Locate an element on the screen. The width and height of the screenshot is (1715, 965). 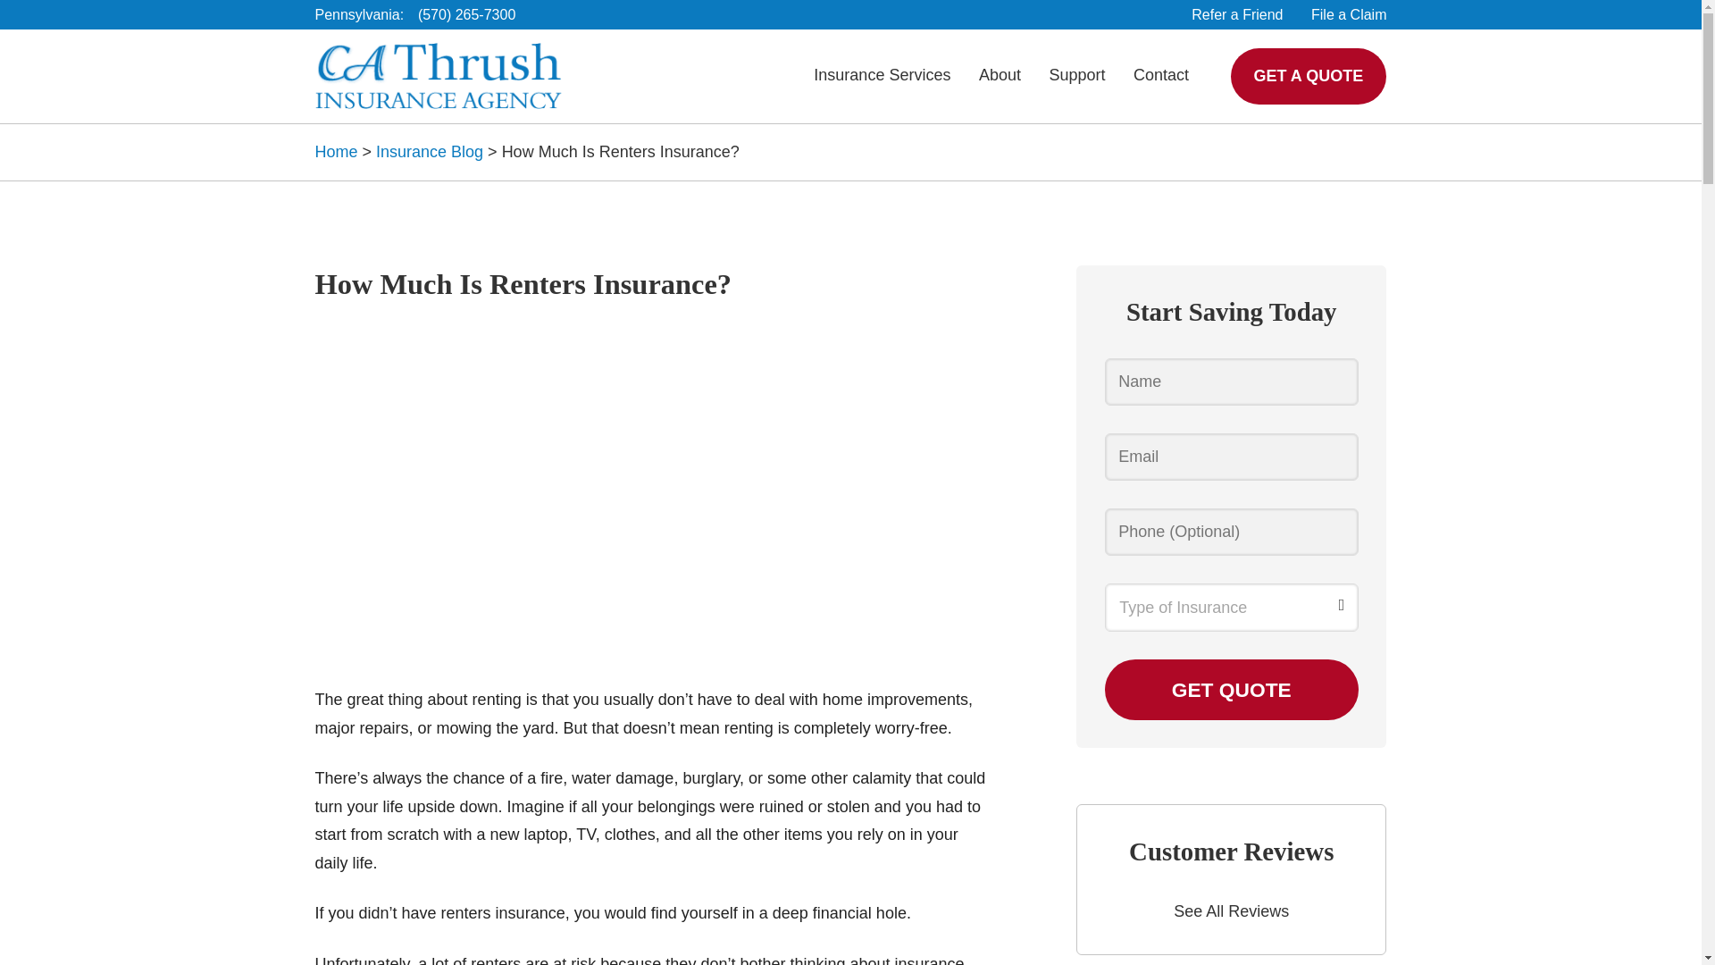
File a Claim is located at coordinates (1349, 14).